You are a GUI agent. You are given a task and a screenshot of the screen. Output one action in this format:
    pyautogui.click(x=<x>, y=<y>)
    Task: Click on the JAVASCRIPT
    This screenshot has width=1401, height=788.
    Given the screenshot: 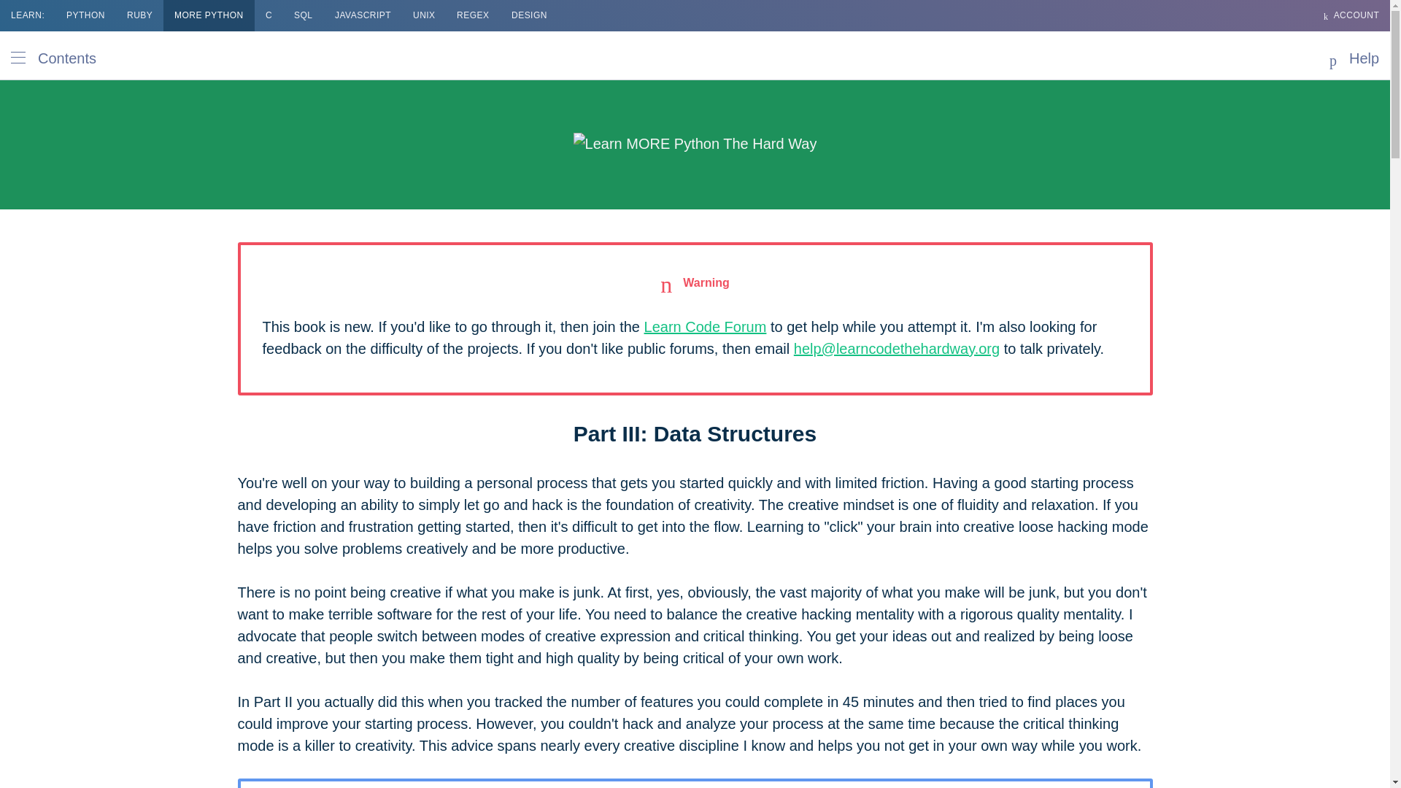 What is the action you would take?
    pyautogui.click(x=363, y=16)
    